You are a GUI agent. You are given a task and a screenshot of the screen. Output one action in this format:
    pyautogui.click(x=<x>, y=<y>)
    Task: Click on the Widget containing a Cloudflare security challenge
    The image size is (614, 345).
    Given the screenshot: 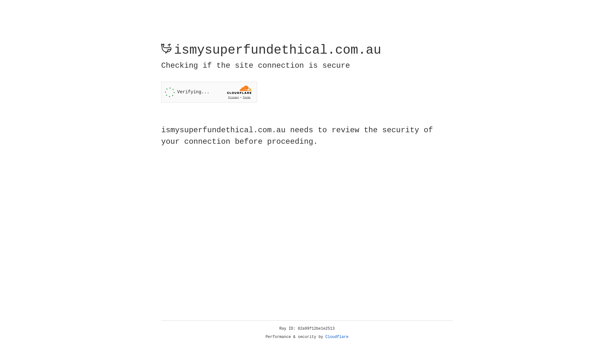 What is the action you would take?
    pyautogui.click(x=209, y=92)
    